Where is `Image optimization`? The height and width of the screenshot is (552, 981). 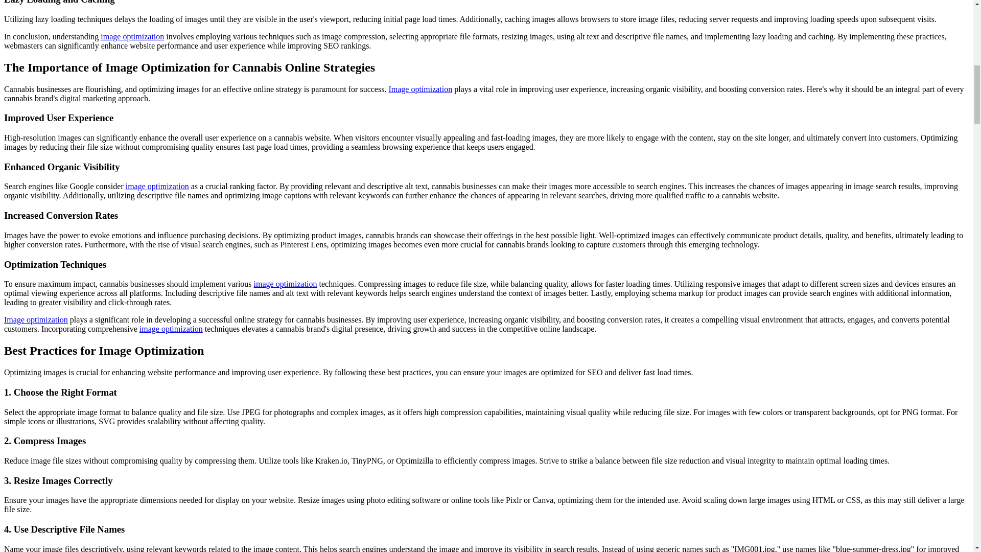
Image optimization is located at coordinates (420, 89).